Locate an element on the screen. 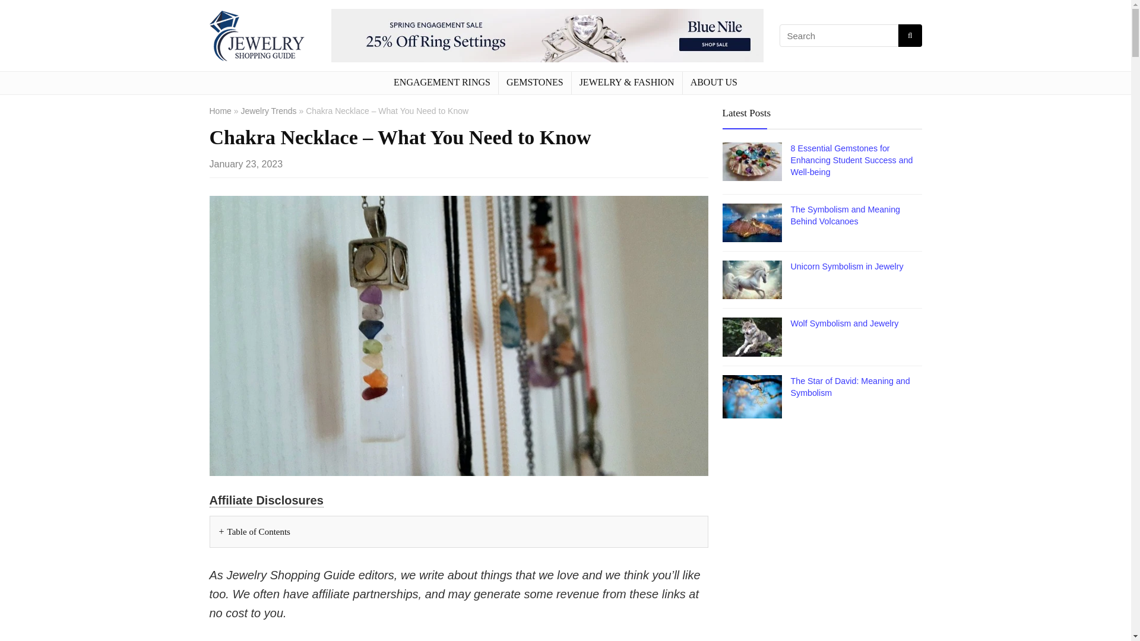 Image resolution: width=1140 pixels, height=641 pixels. GEMSTONES is located at coordinates (534, 82).